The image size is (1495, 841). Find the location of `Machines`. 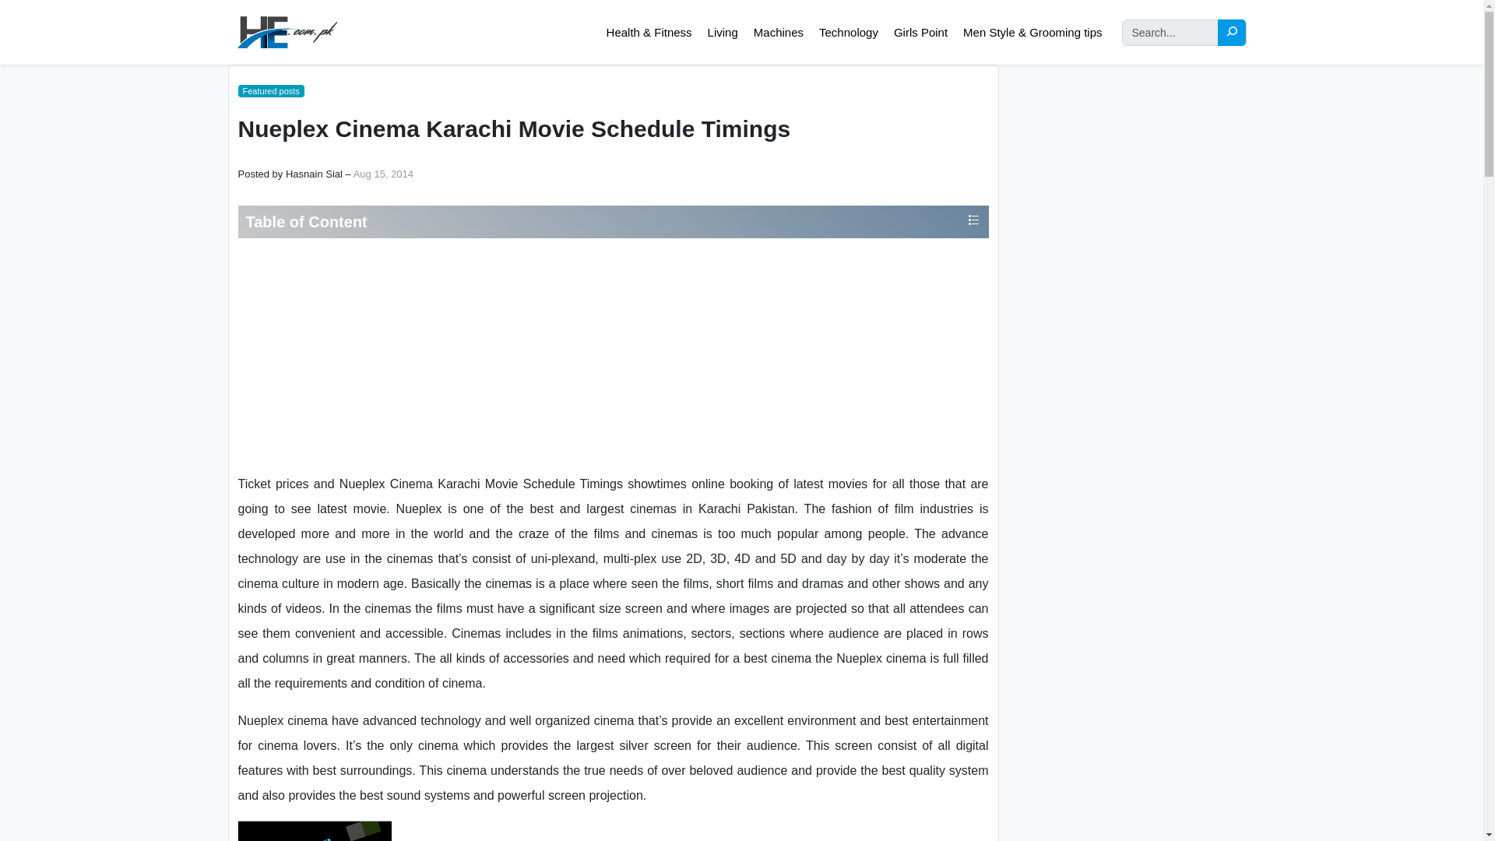

Machines is located at coordinates (779, 33).